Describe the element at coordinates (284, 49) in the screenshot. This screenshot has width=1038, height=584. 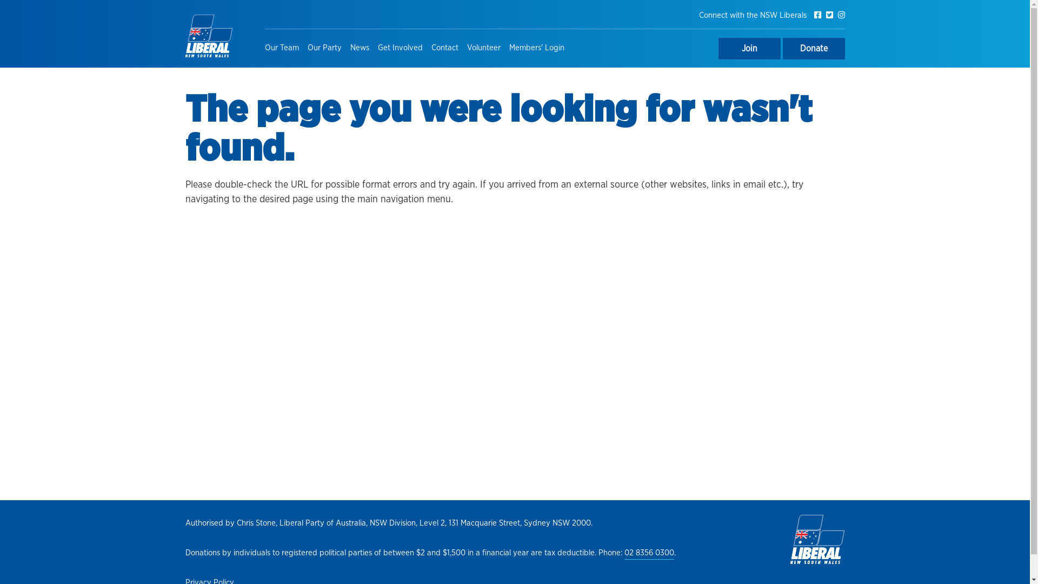
I see `Our Team` at that location.